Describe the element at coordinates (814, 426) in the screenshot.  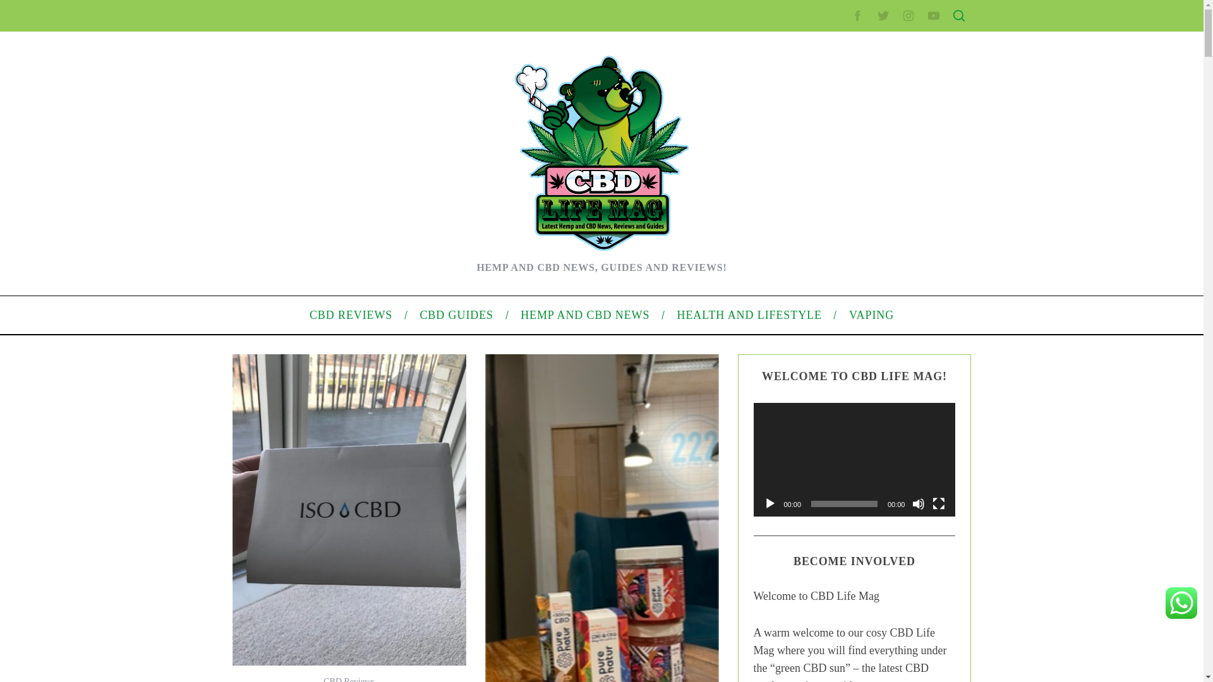
I see `Blog` at that location.